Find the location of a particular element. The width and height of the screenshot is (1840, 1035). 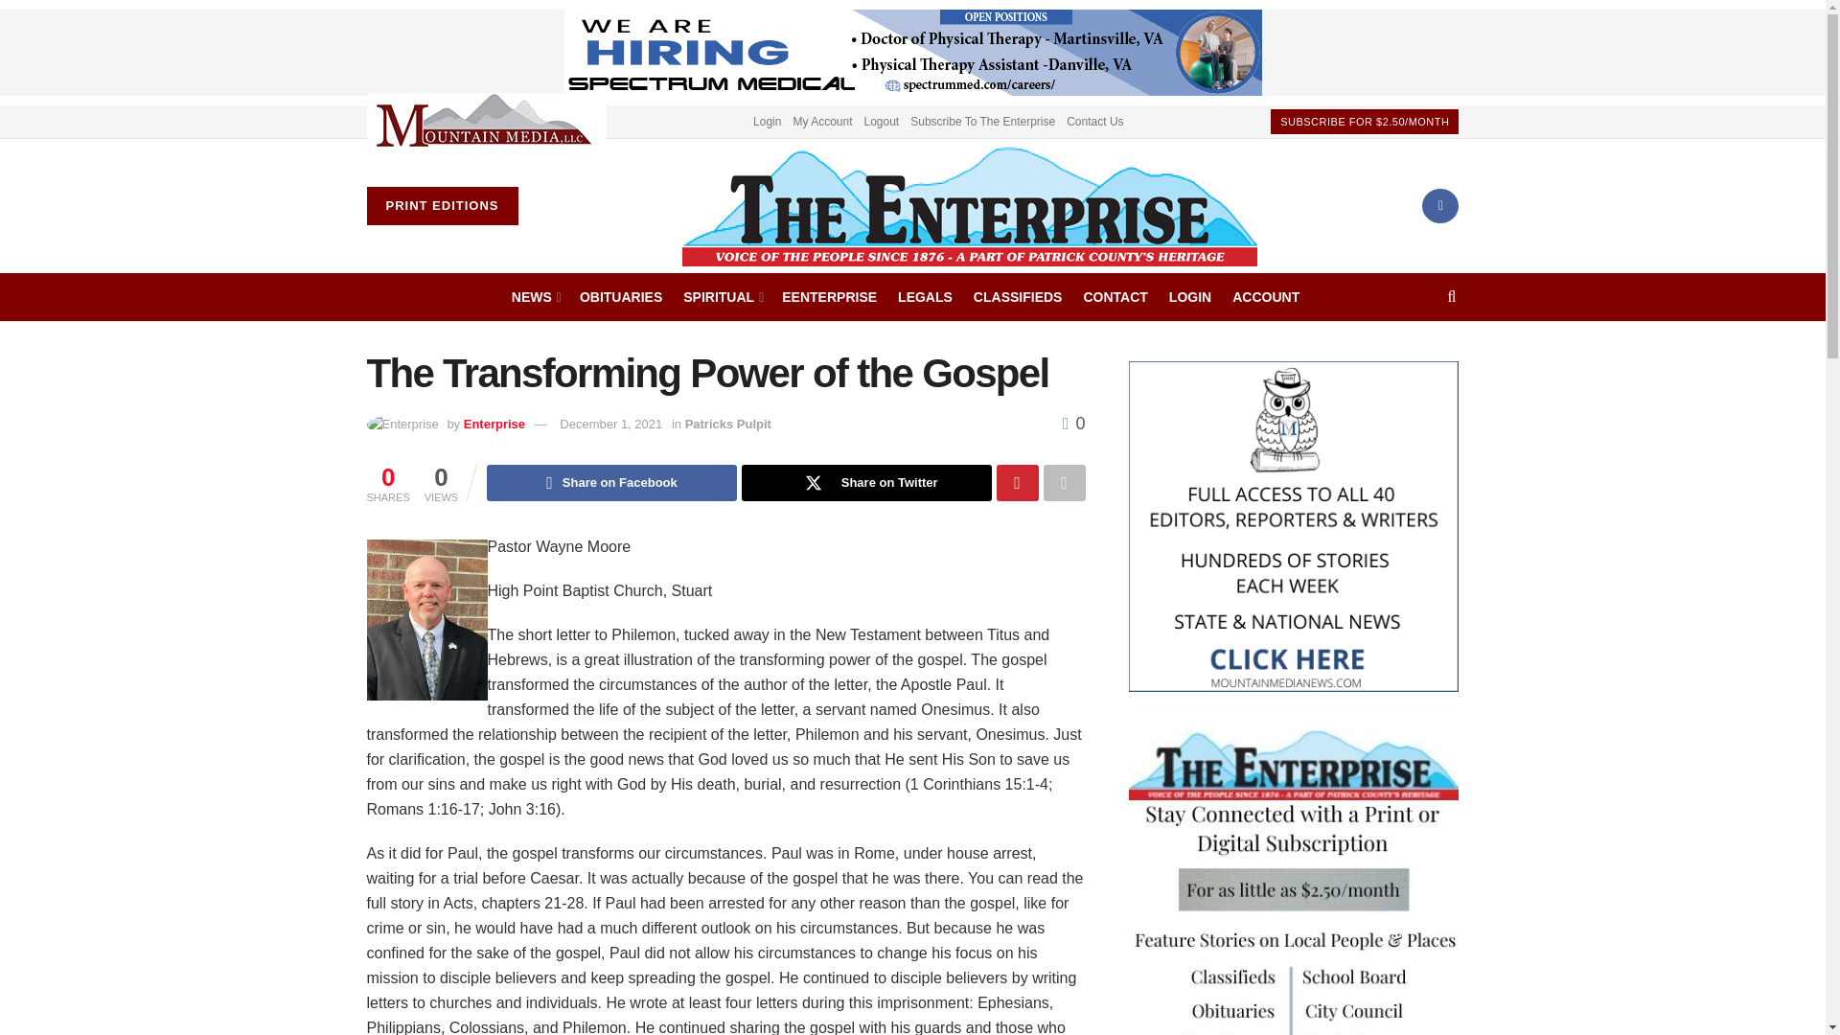

ACCOUNT is located at coordinates (1265, 297).